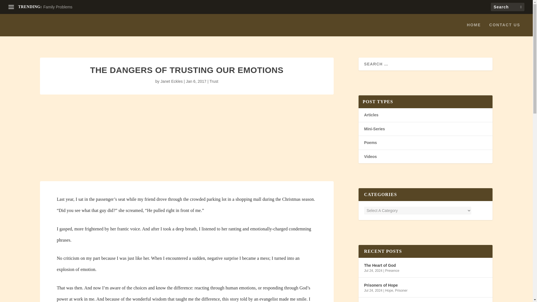  Describe the element at coordinates (401, 291) in the screenshot. I see `Prisoner` at that location.